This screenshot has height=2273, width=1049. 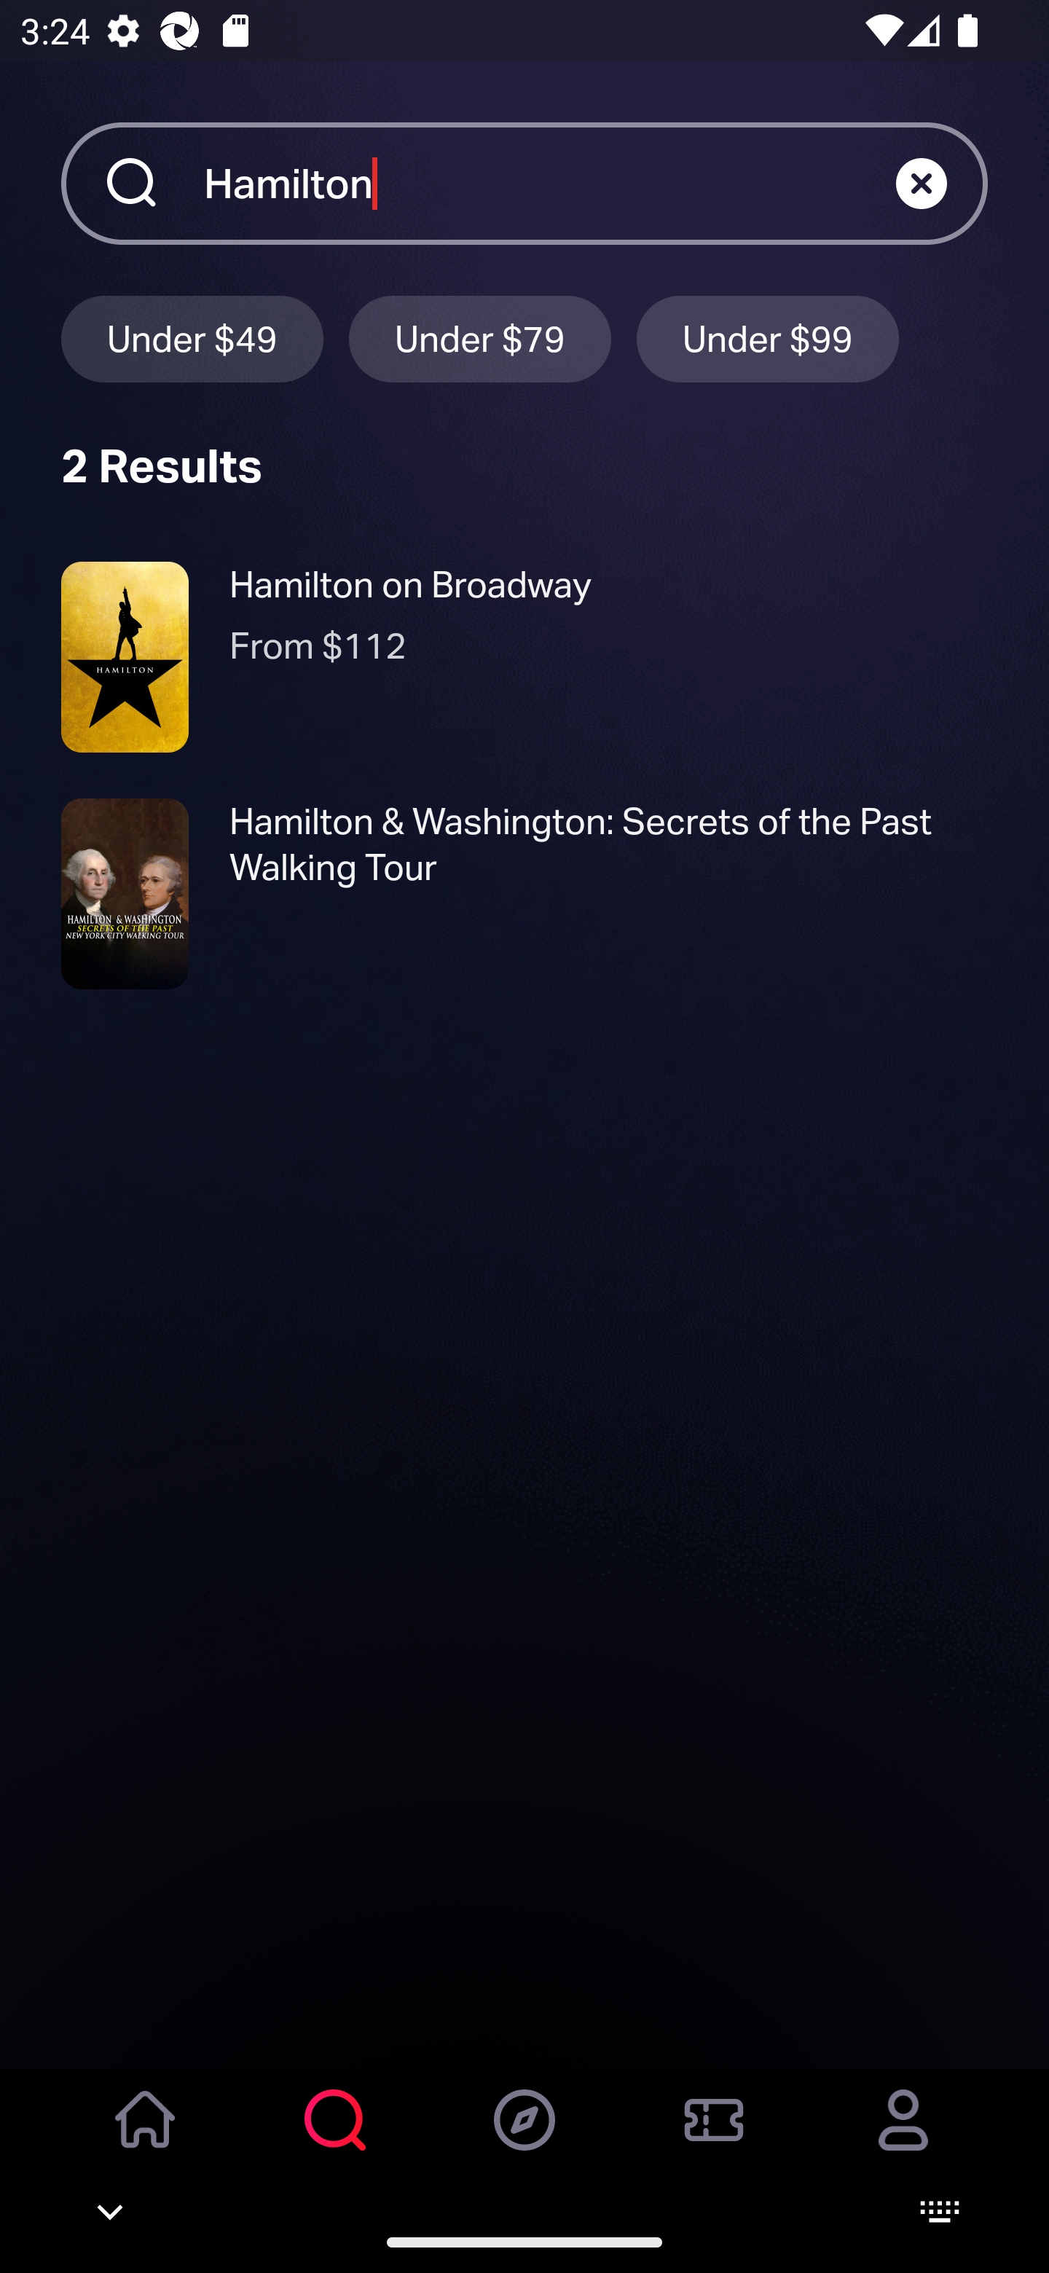 I want to click on Under $49, so click(x=192, y=338).